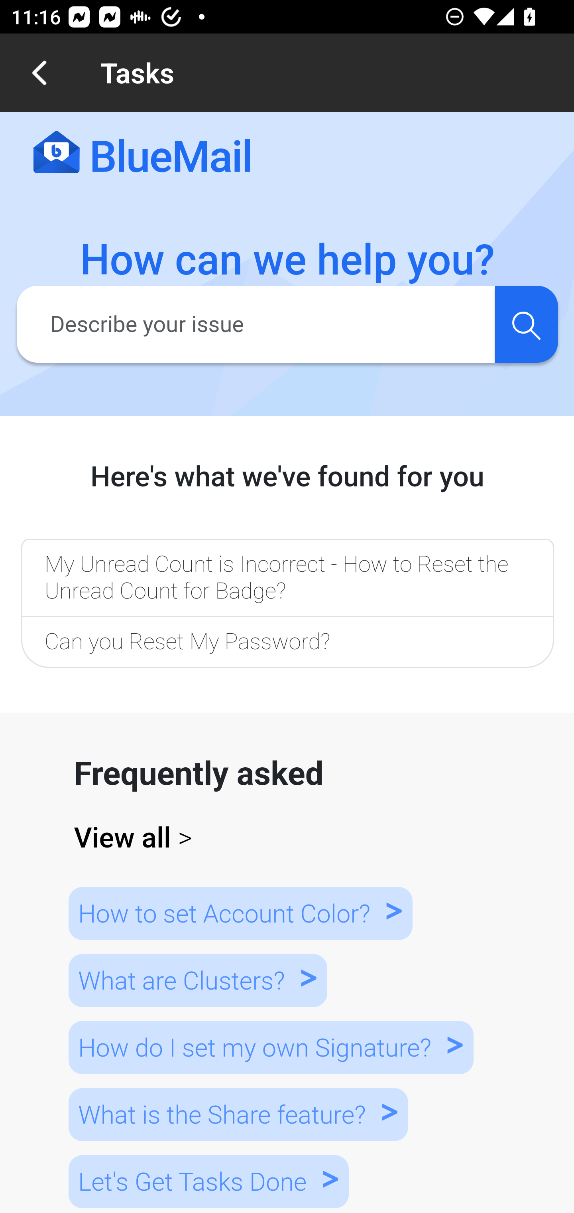  What do you see at coordinates (39, 73) in the screenshot?
I see `Navigate up` at bounding box center [39, 73].